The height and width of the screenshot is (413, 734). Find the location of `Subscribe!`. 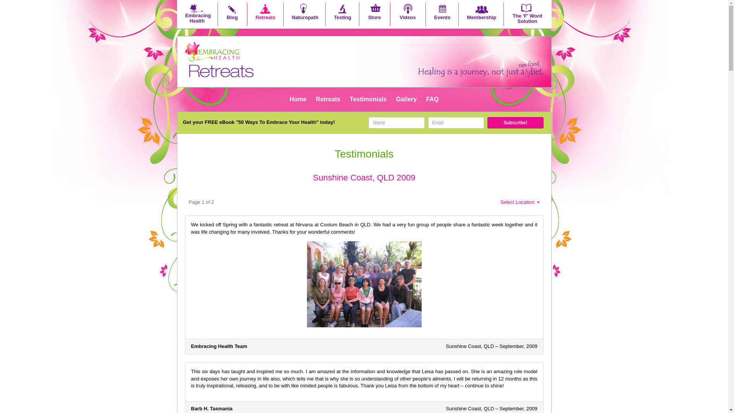

Subscribe! is located at coordinates (515, 123).